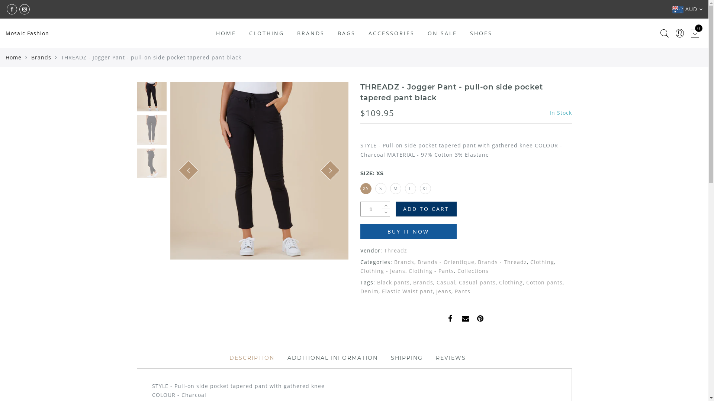 This screenshot has width=714, height=401. Describe the element at coordinates (481, 33) in the screenshot. I see `SHOES` at that location.